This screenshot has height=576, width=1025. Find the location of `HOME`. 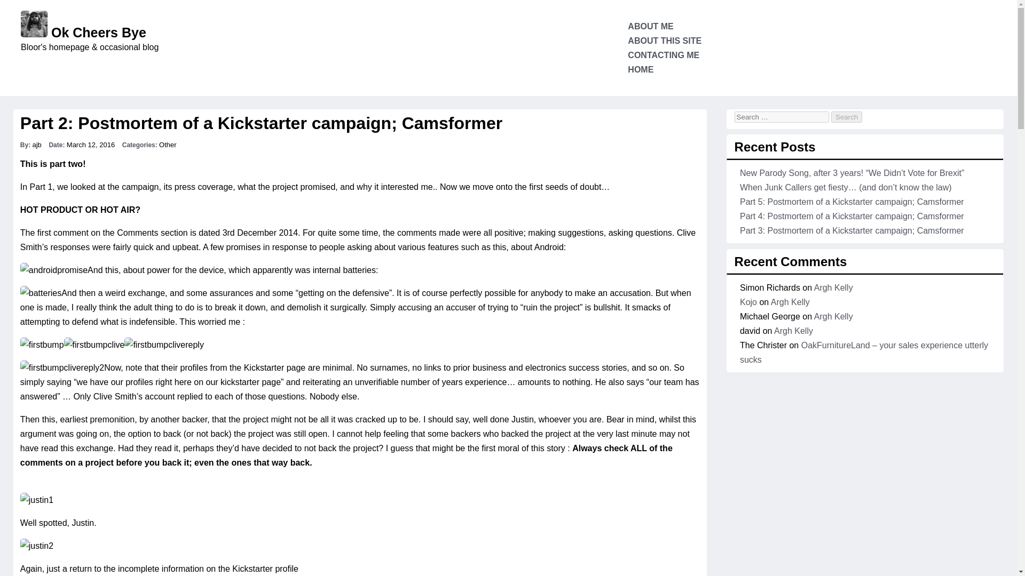

HOME is located at coordinates (641, 69).